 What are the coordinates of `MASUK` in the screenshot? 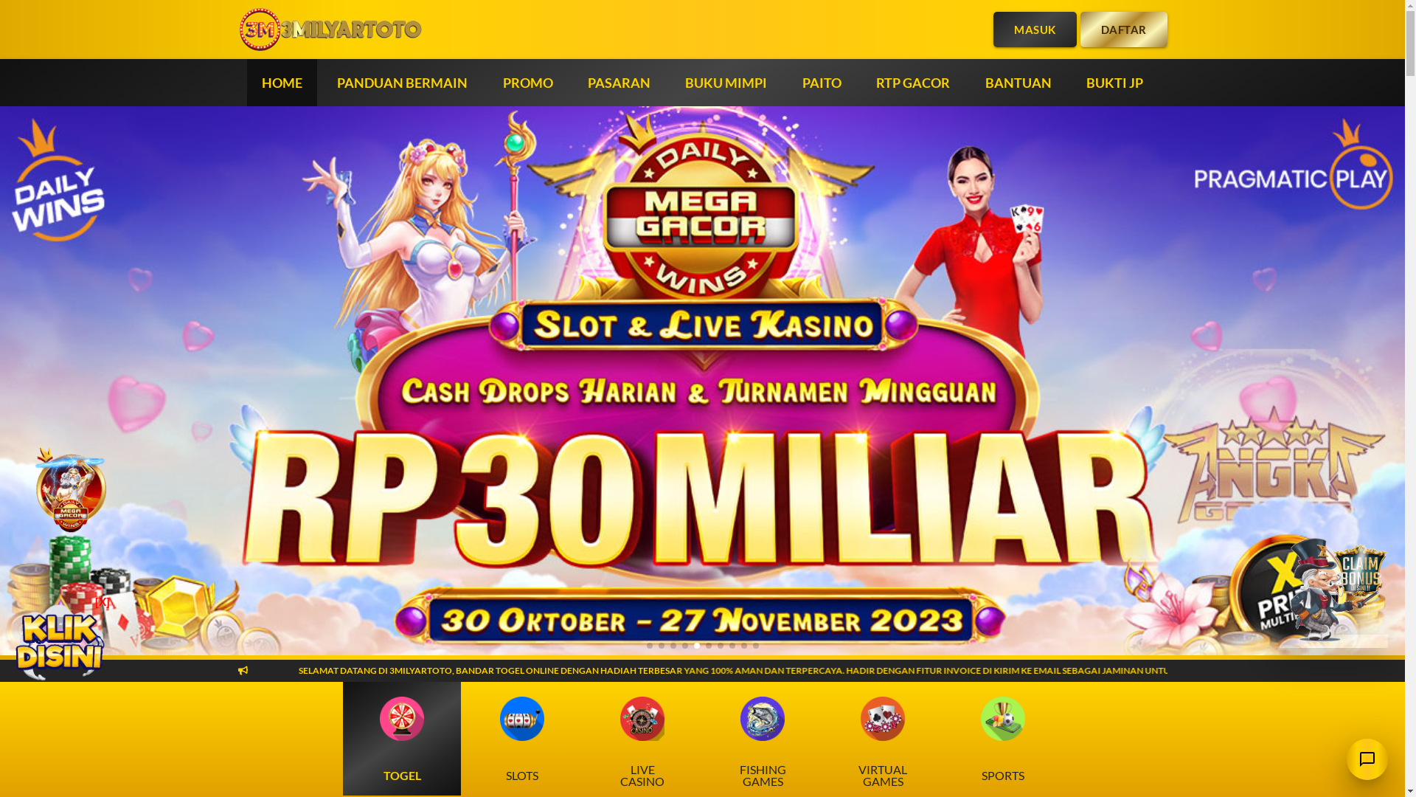 It's located at (1035, 30).